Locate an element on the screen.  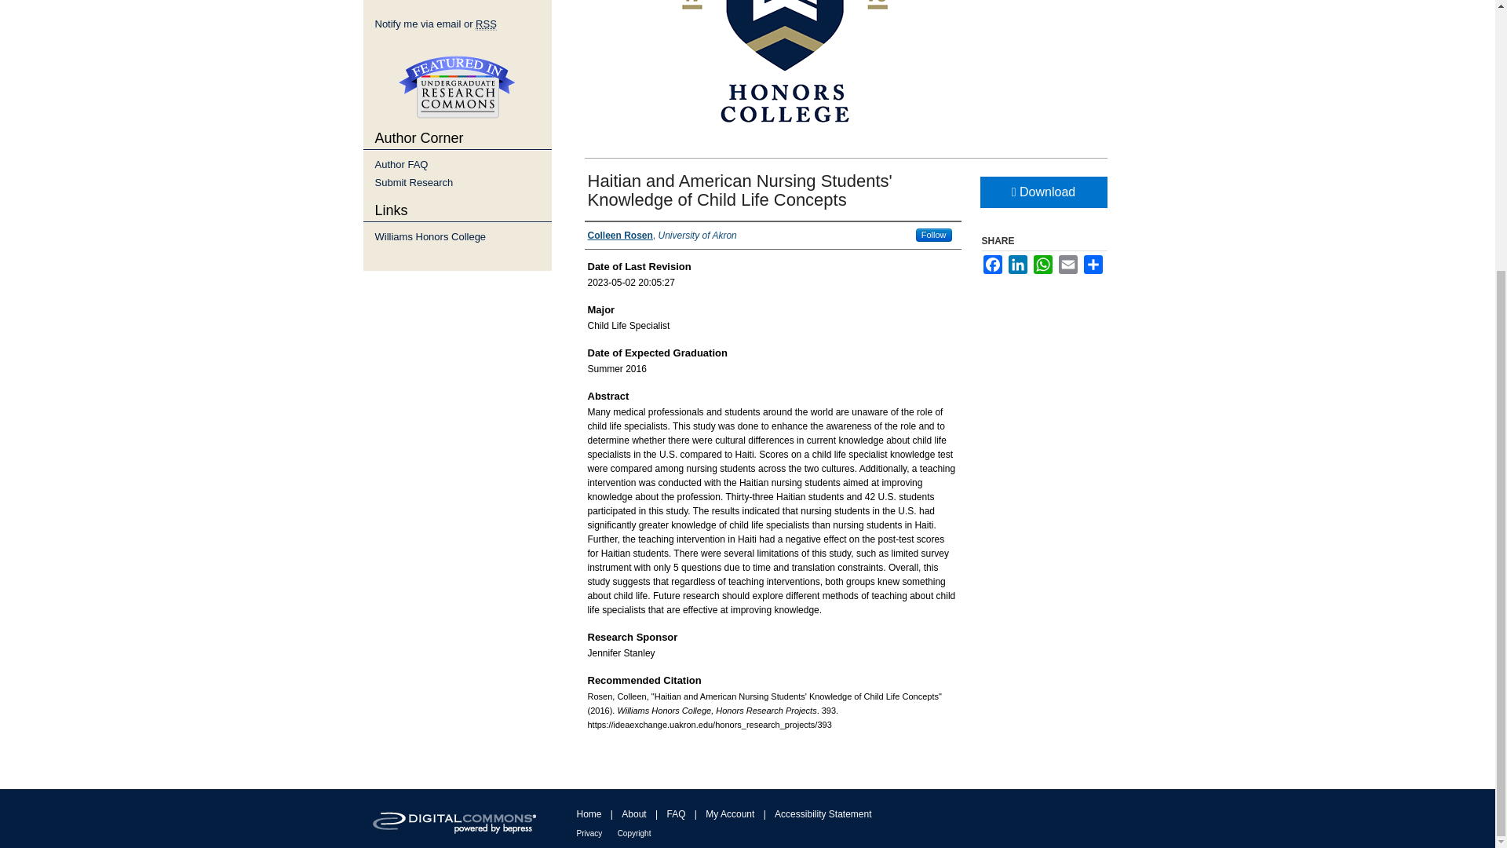
Download is located at coordinates (1042, 192).